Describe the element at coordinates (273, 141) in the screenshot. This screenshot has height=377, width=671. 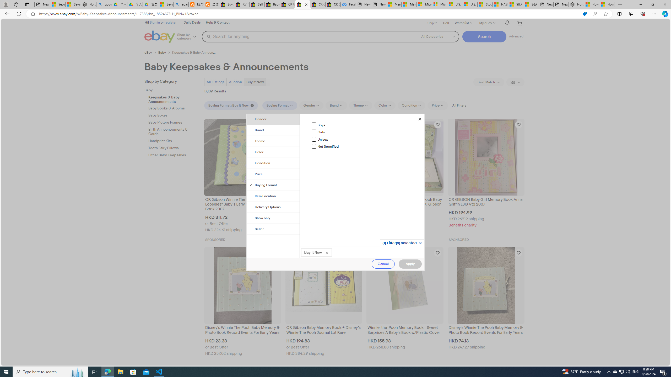
I see `Theme` at that location.